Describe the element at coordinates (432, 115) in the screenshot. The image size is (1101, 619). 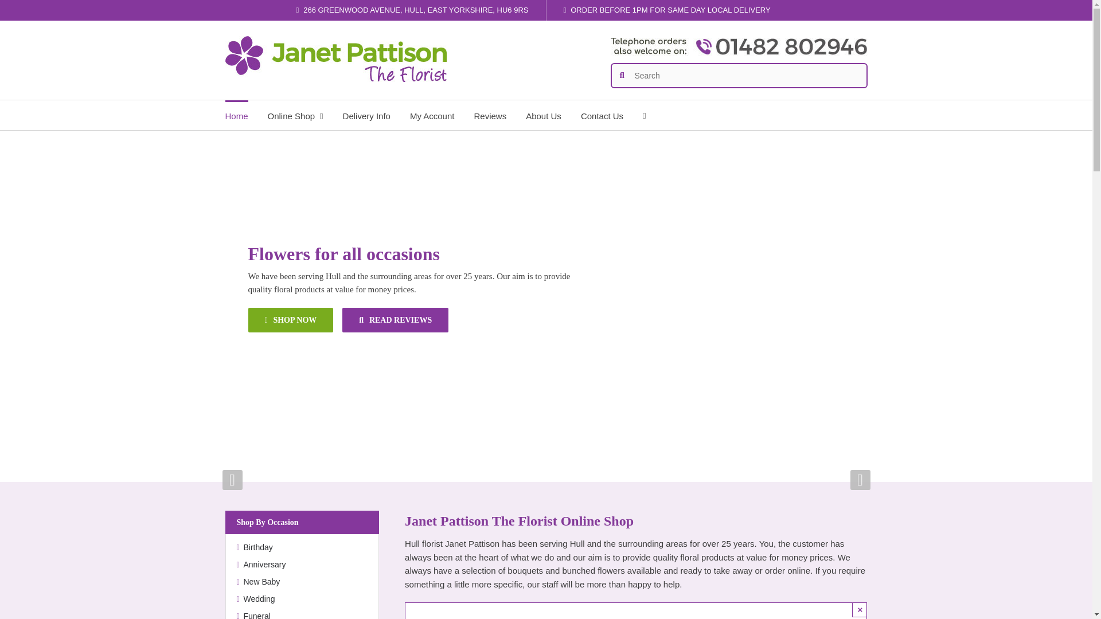
I see `My Account` at that location.